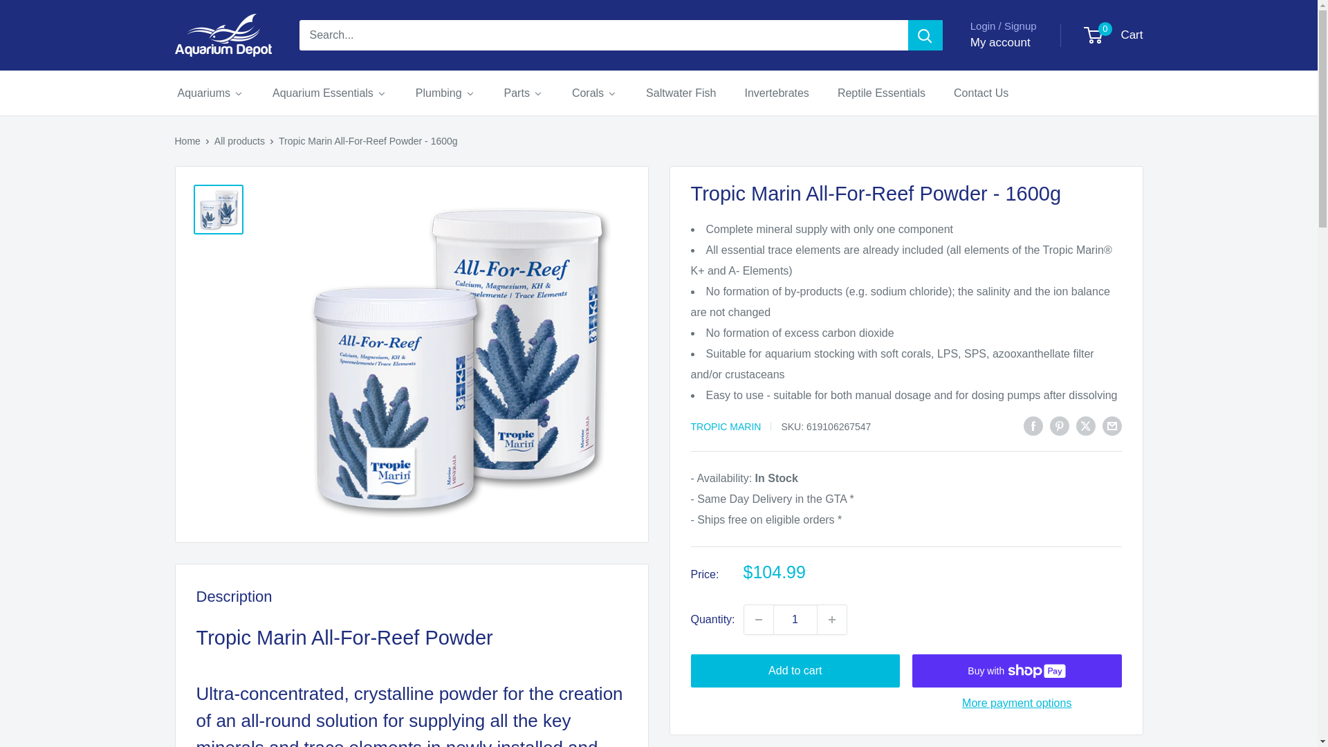 Image resolution: width=1328 pixels, height=747 pixels. What do you see at coordinates (795, 619) in the screenshot?
I see `1` at bounding box center [795, 619].